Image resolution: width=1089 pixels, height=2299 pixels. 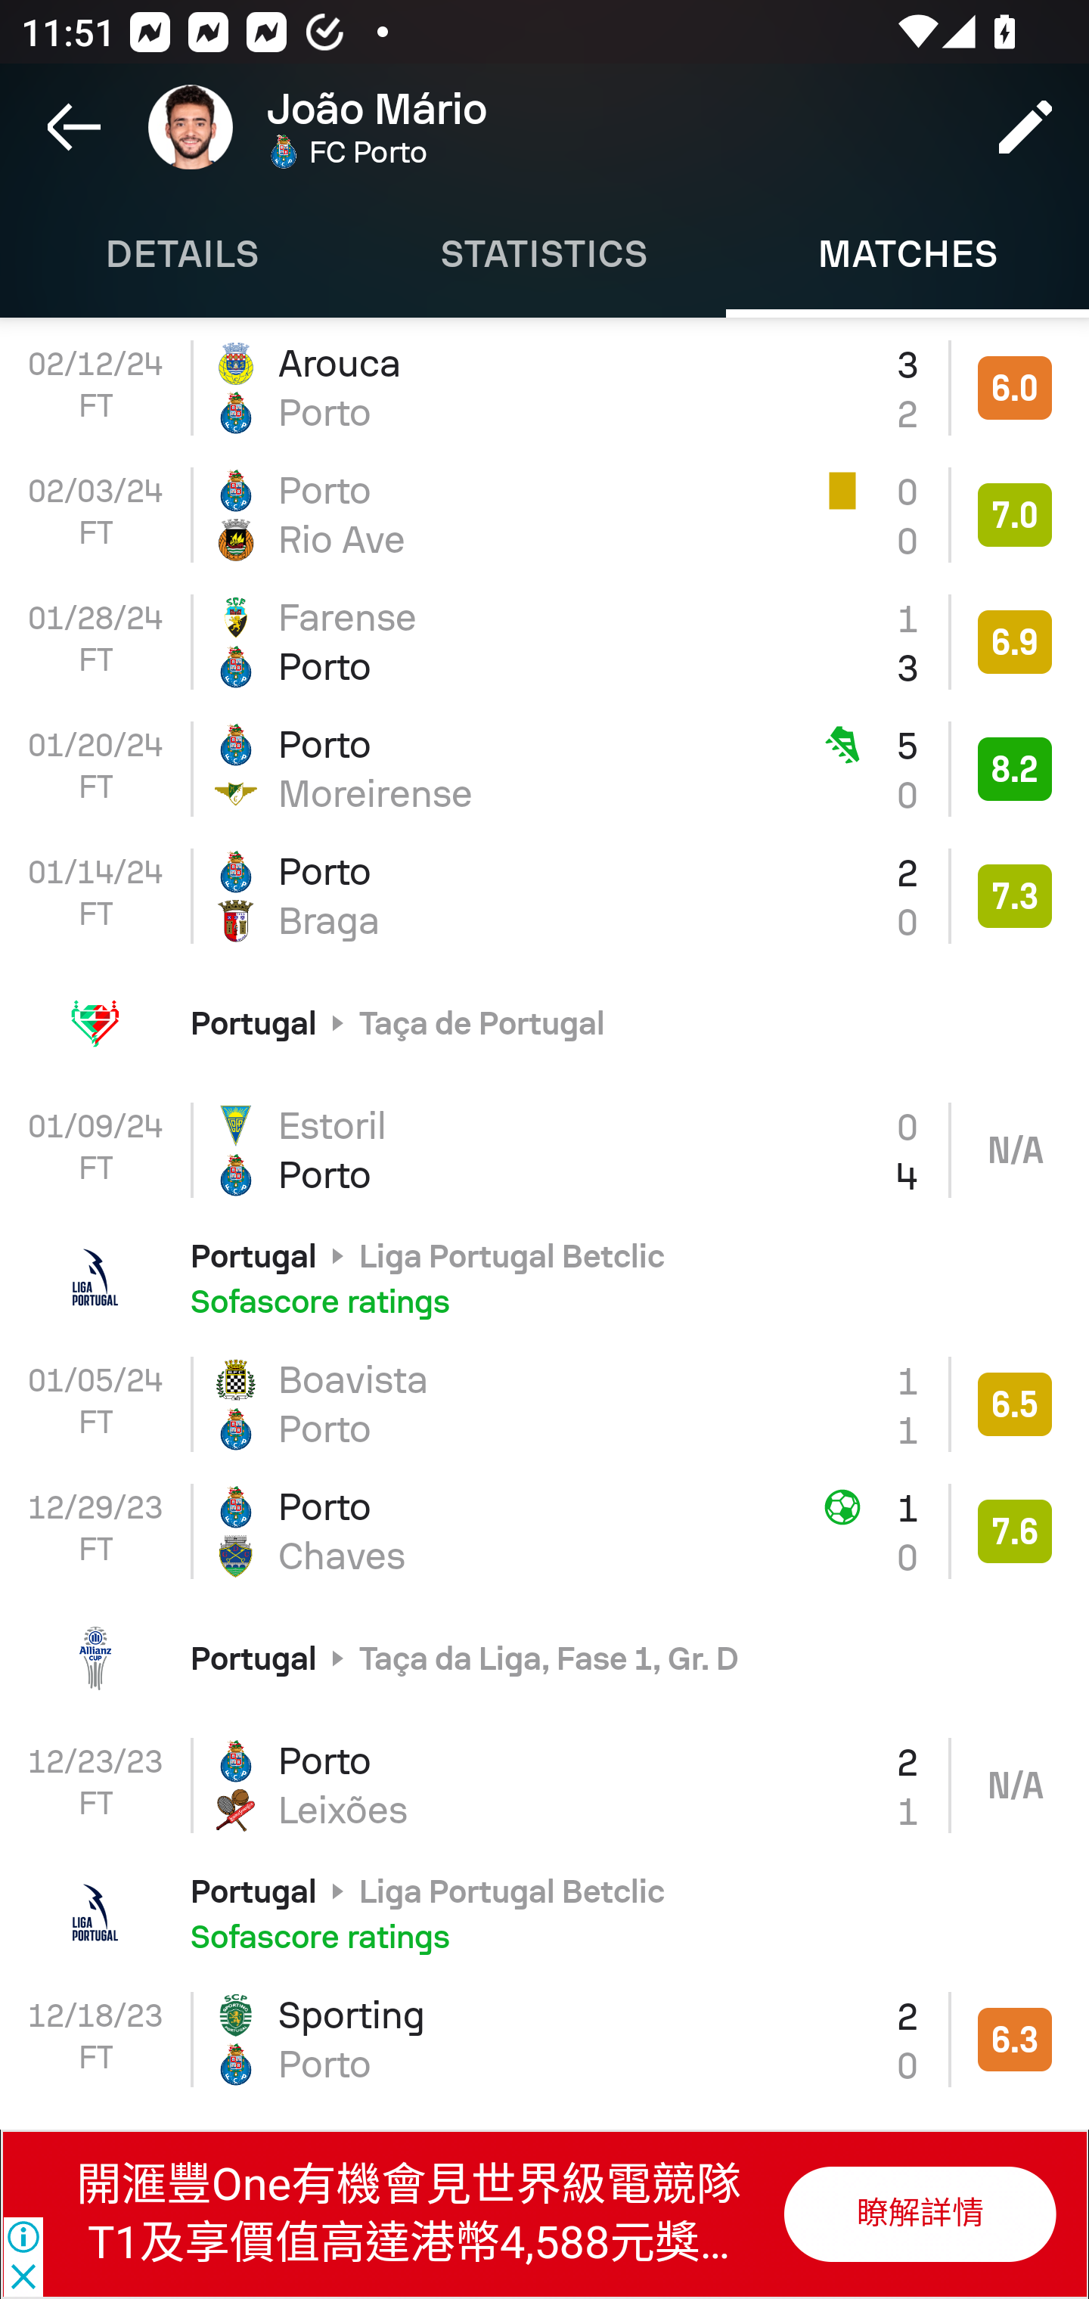 What do you see at coordinates (1015, 389) in the screenshot?
I see `6.0` at bounding box center [1015, 389].